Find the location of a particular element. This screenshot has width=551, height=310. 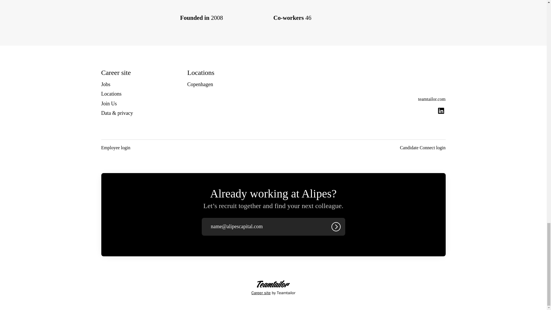

Log in is located at coordinates (336, 227).